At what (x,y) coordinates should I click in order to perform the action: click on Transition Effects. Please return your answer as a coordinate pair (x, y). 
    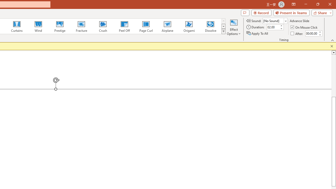
    Looking at the image, I should click on (223, 31).